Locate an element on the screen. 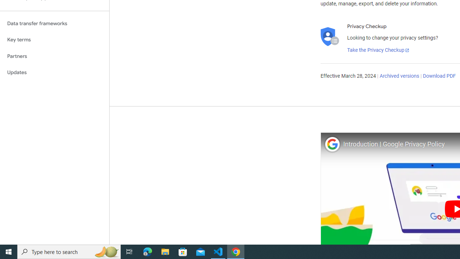  Data transfer frameworks is located at coordinates (55, 23).